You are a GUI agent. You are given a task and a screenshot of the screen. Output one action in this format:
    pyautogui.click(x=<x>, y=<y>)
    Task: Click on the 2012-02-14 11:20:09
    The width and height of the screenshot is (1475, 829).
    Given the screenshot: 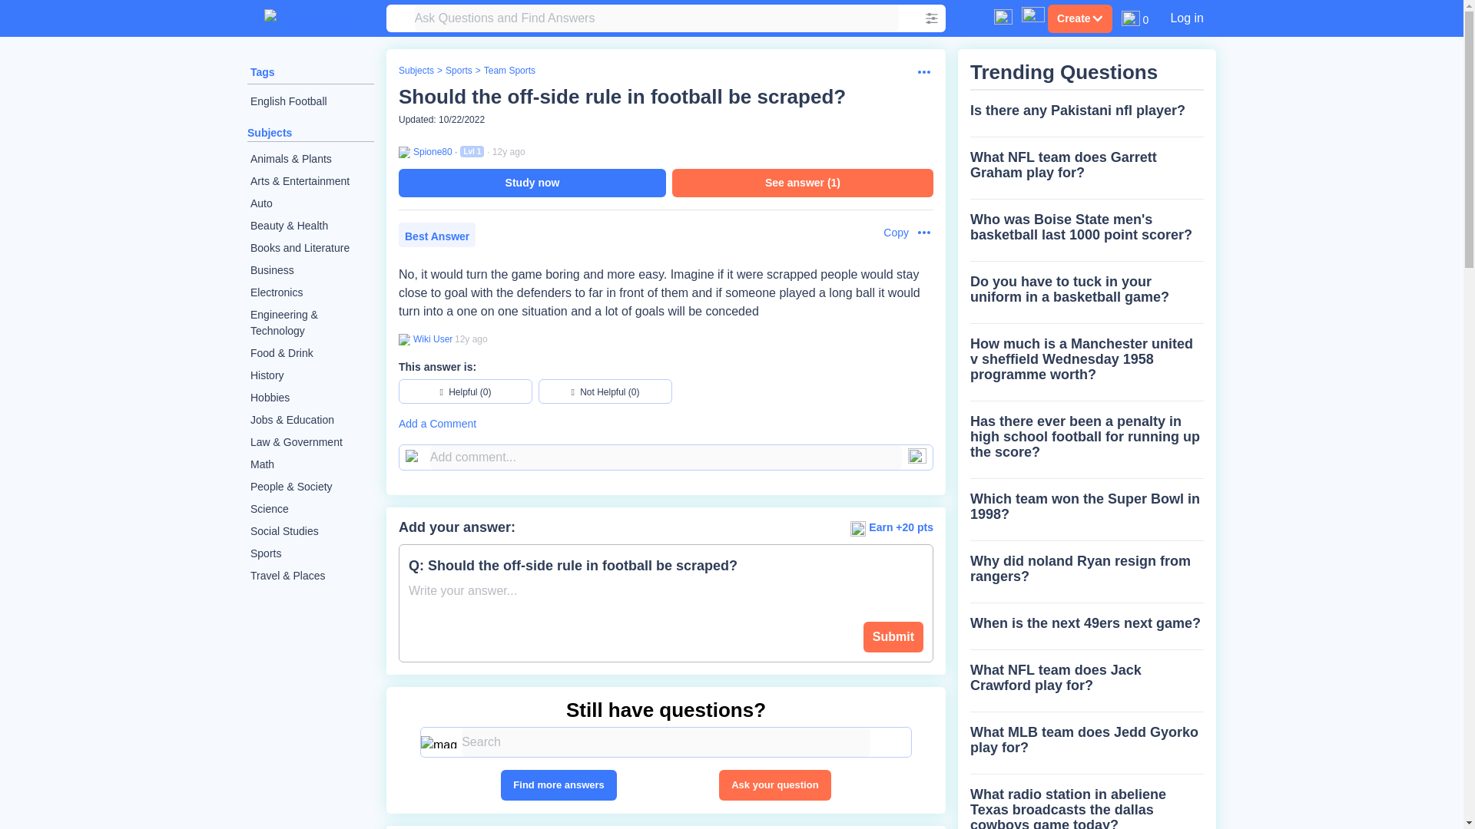 What is the action you would take?
    pyautogui.click(x=509, y=152)
    